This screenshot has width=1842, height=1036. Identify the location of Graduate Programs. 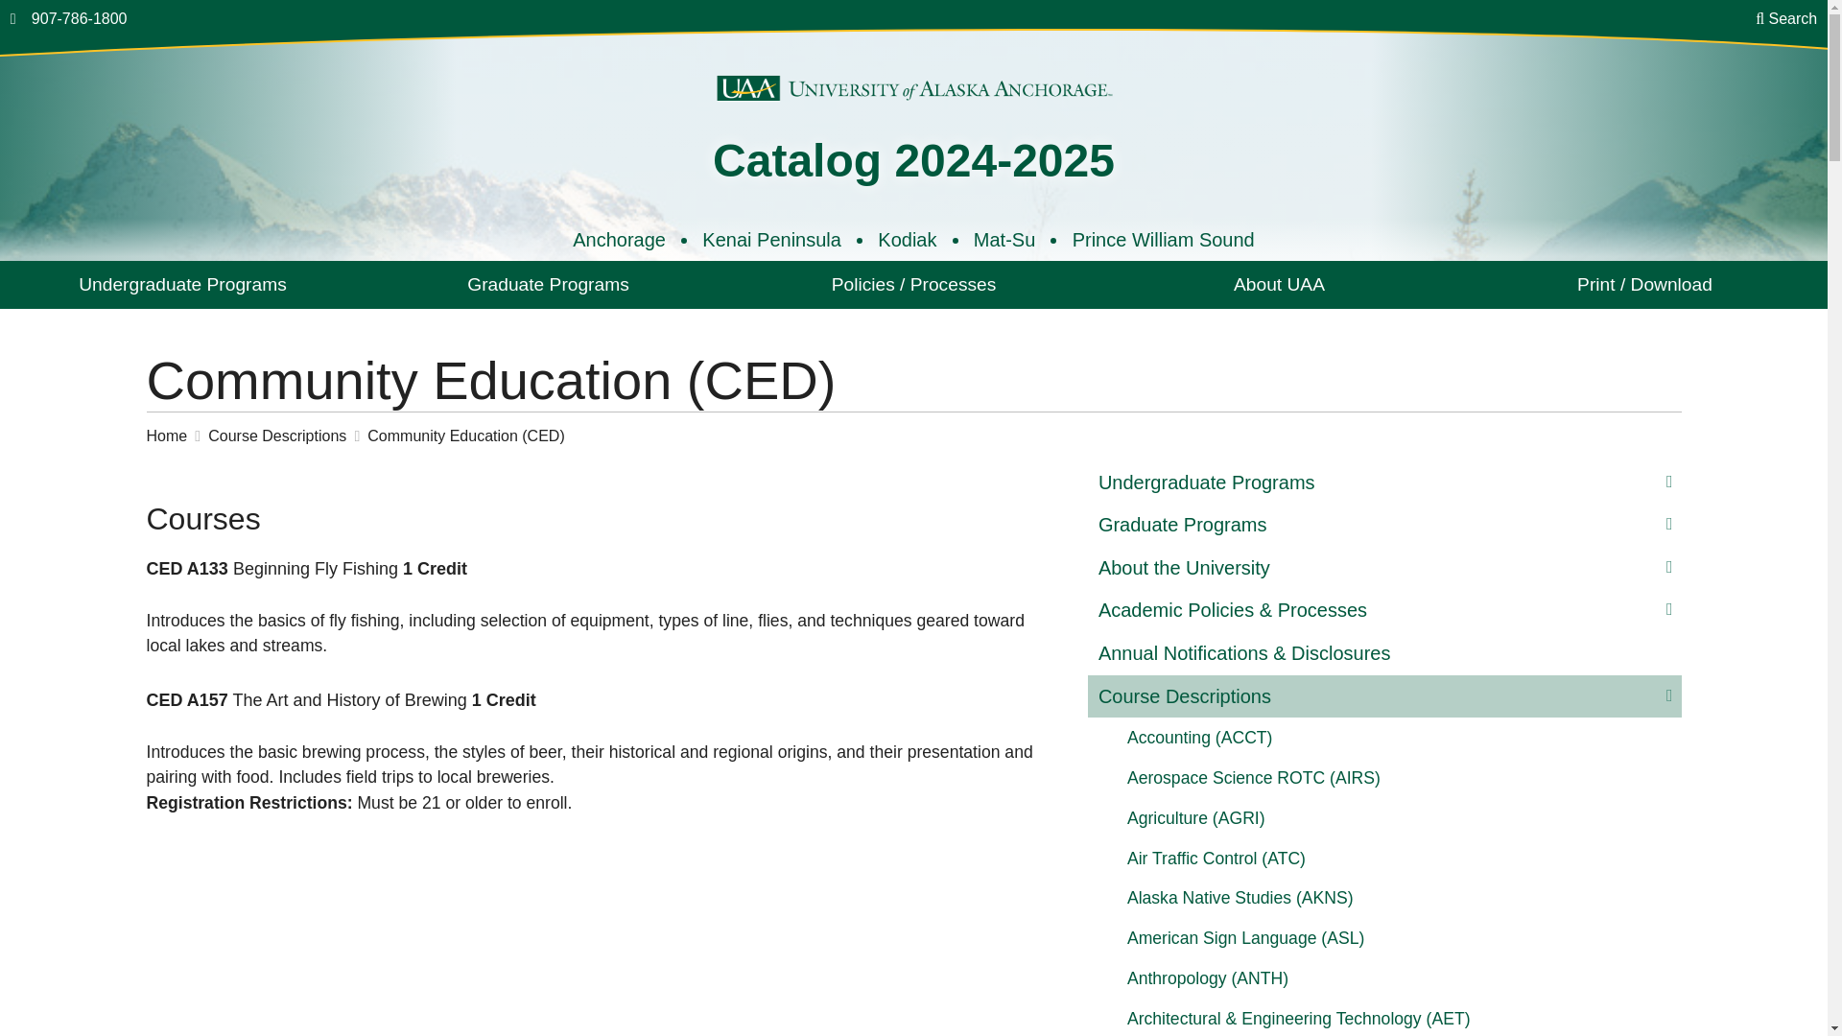
(548, 284).